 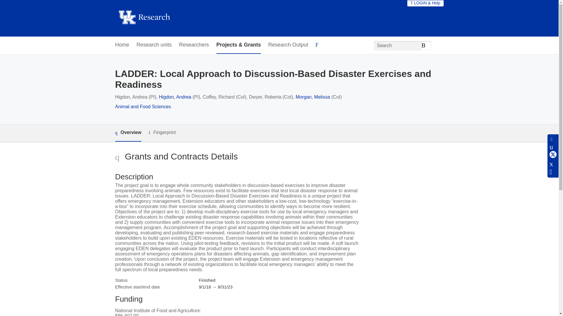 I want to click on University of Kentucky Home, so click(x=144, y=18).